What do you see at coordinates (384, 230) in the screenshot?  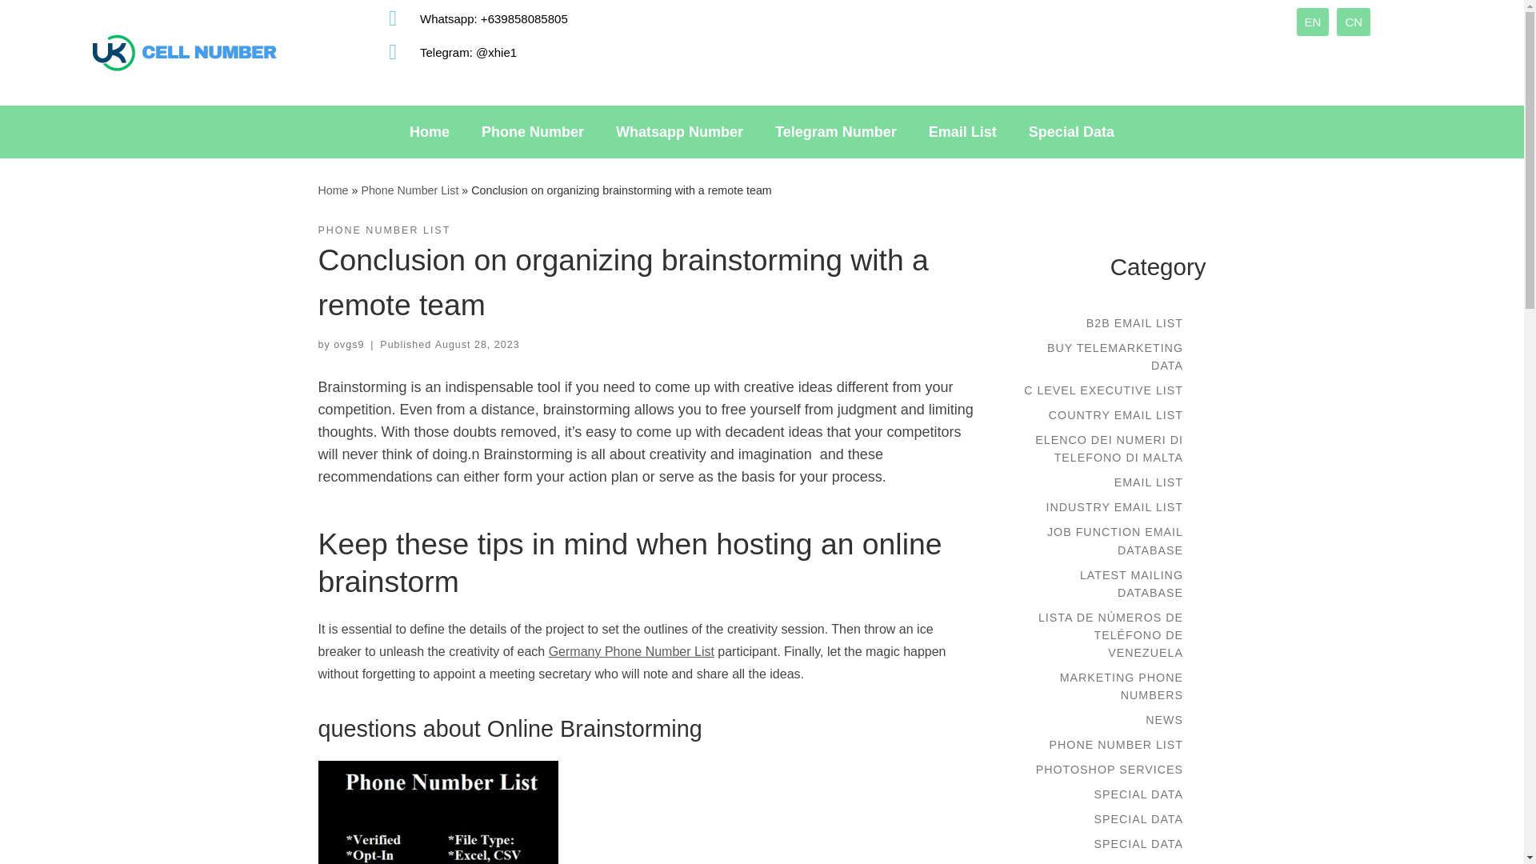 I see `PHONE NUMBER LIST` at bounding box center [384, 230].